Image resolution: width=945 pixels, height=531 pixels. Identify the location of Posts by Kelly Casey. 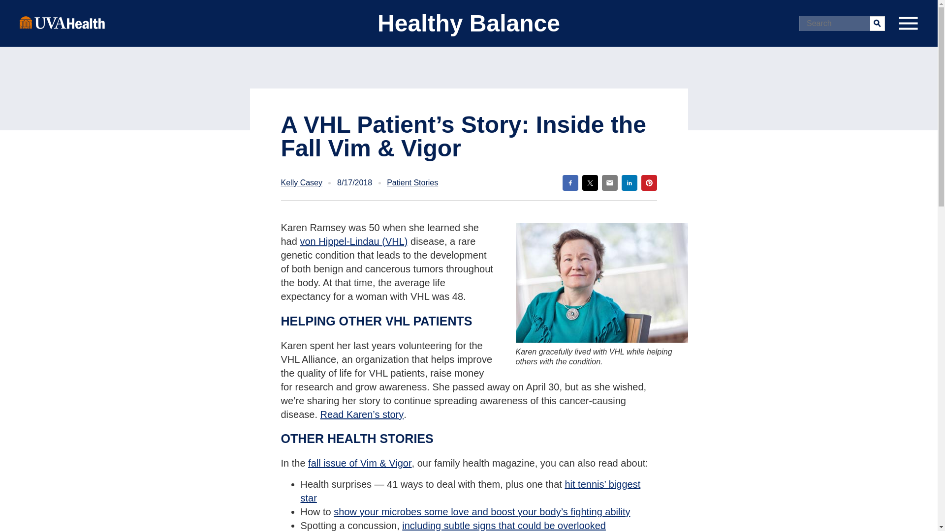
(301, 183).